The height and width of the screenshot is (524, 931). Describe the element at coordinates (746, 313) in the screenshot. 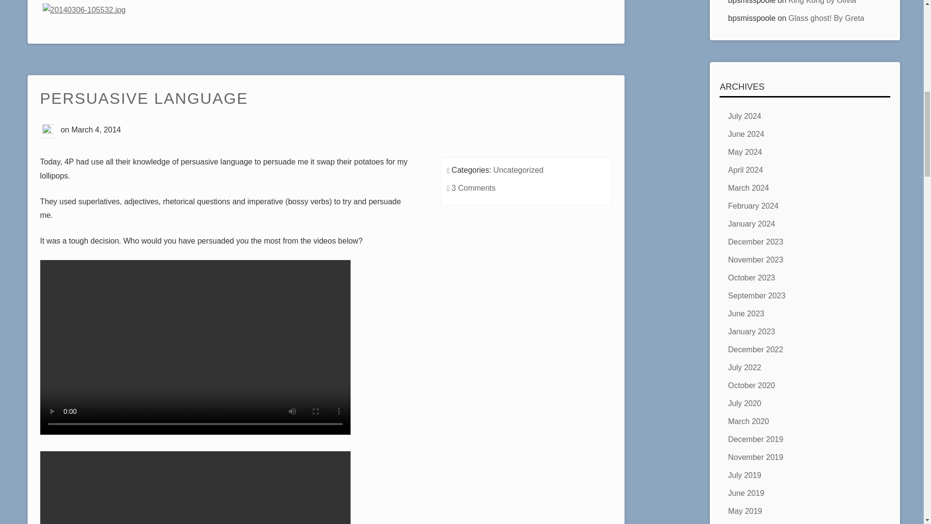

I see `June 2023` at that location.